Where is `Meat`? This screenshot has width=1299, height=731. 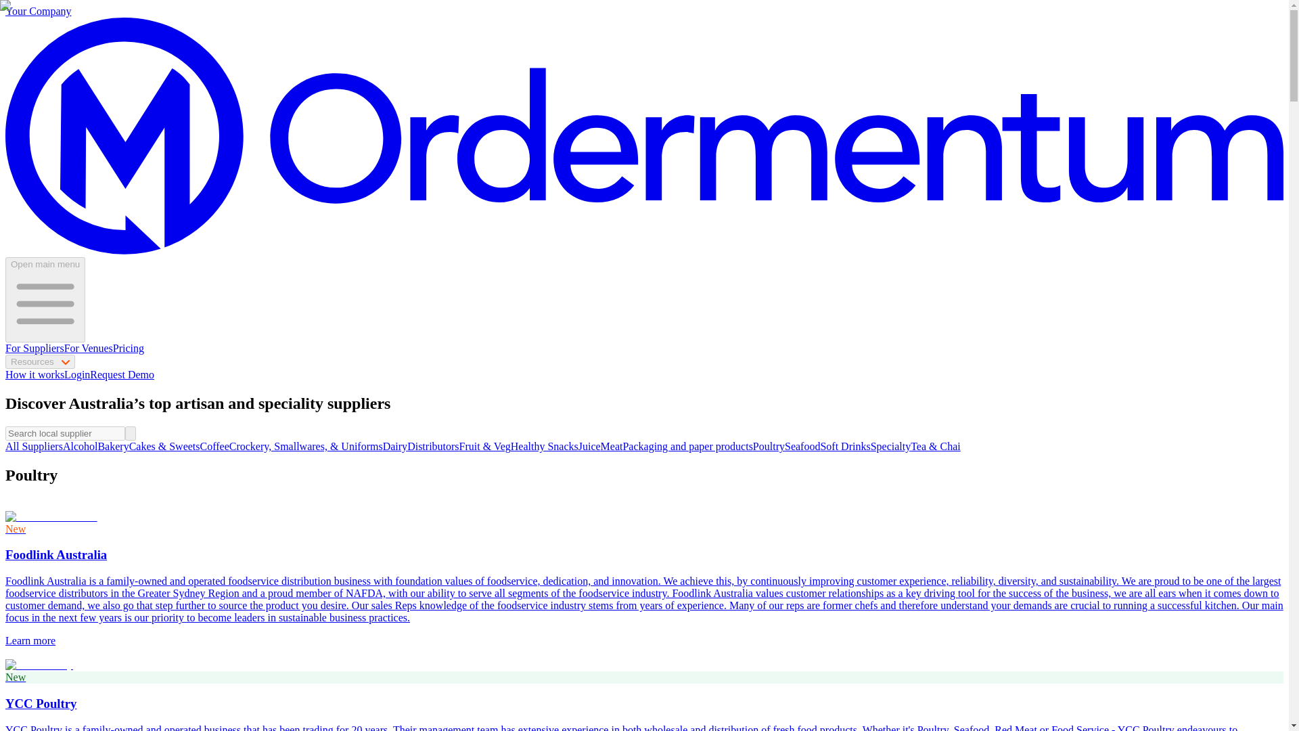
Meat is located at coordinates (612, 447).